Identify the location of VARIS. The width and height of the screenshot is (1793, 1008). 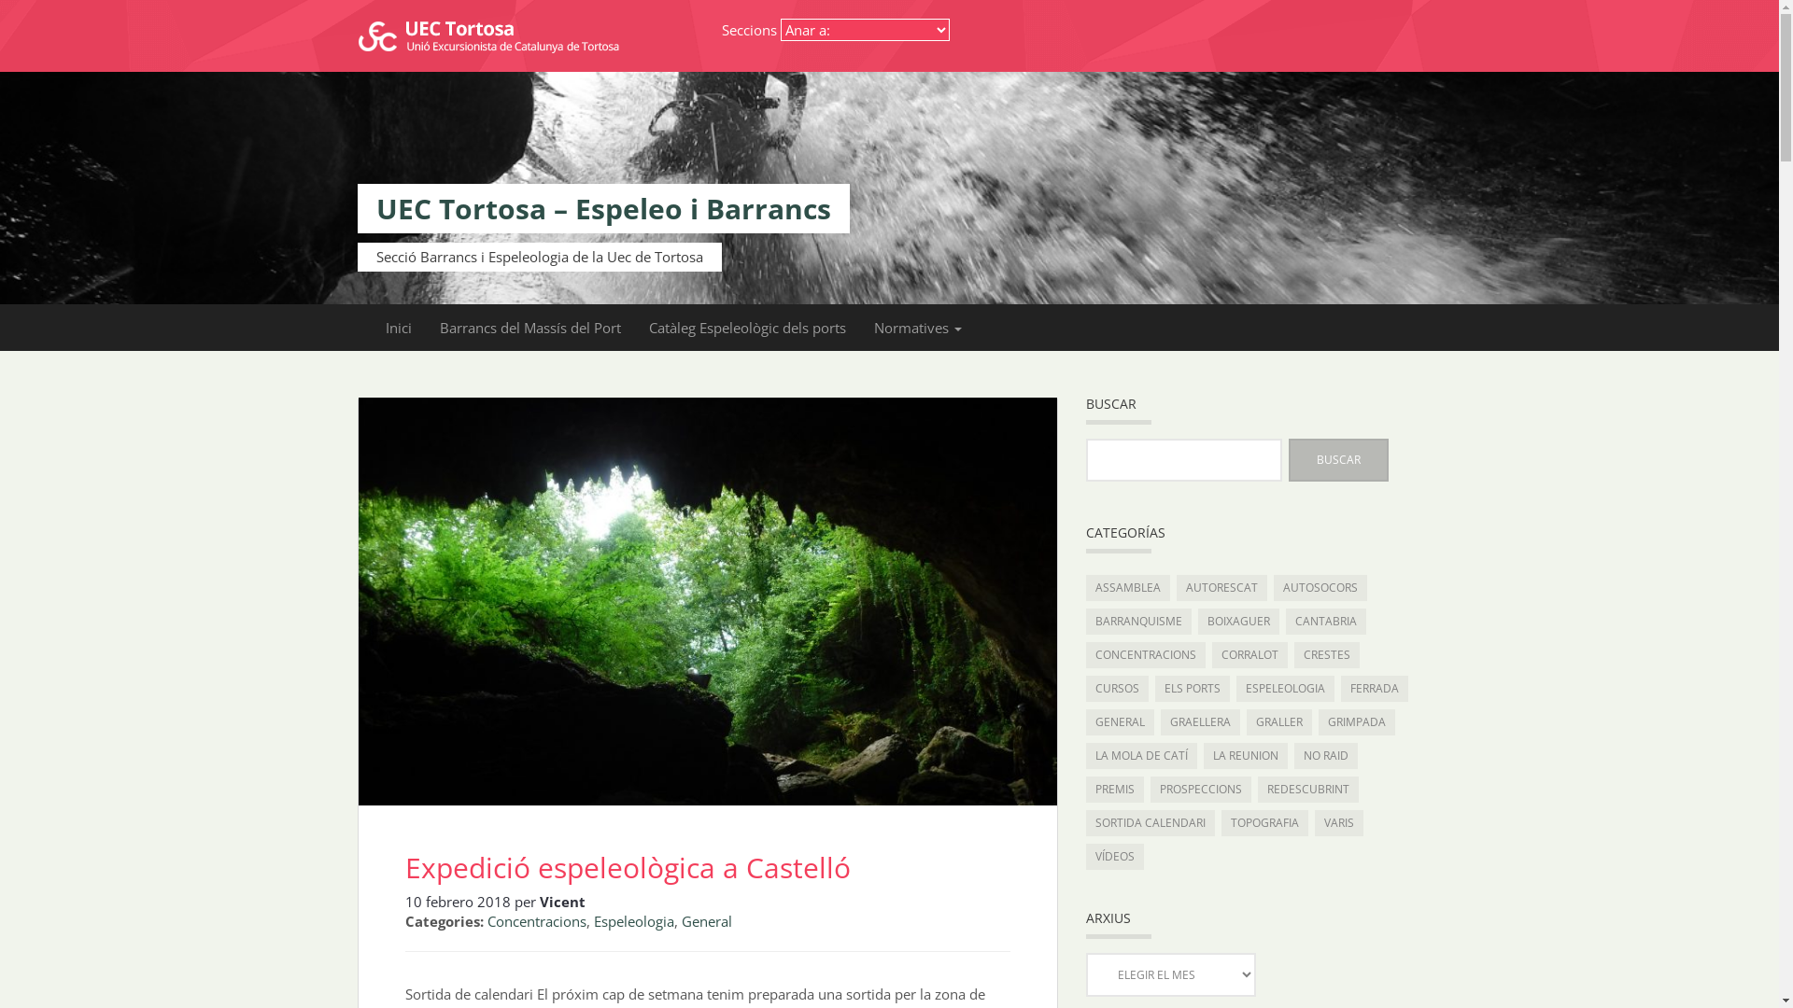
(1339, 823).